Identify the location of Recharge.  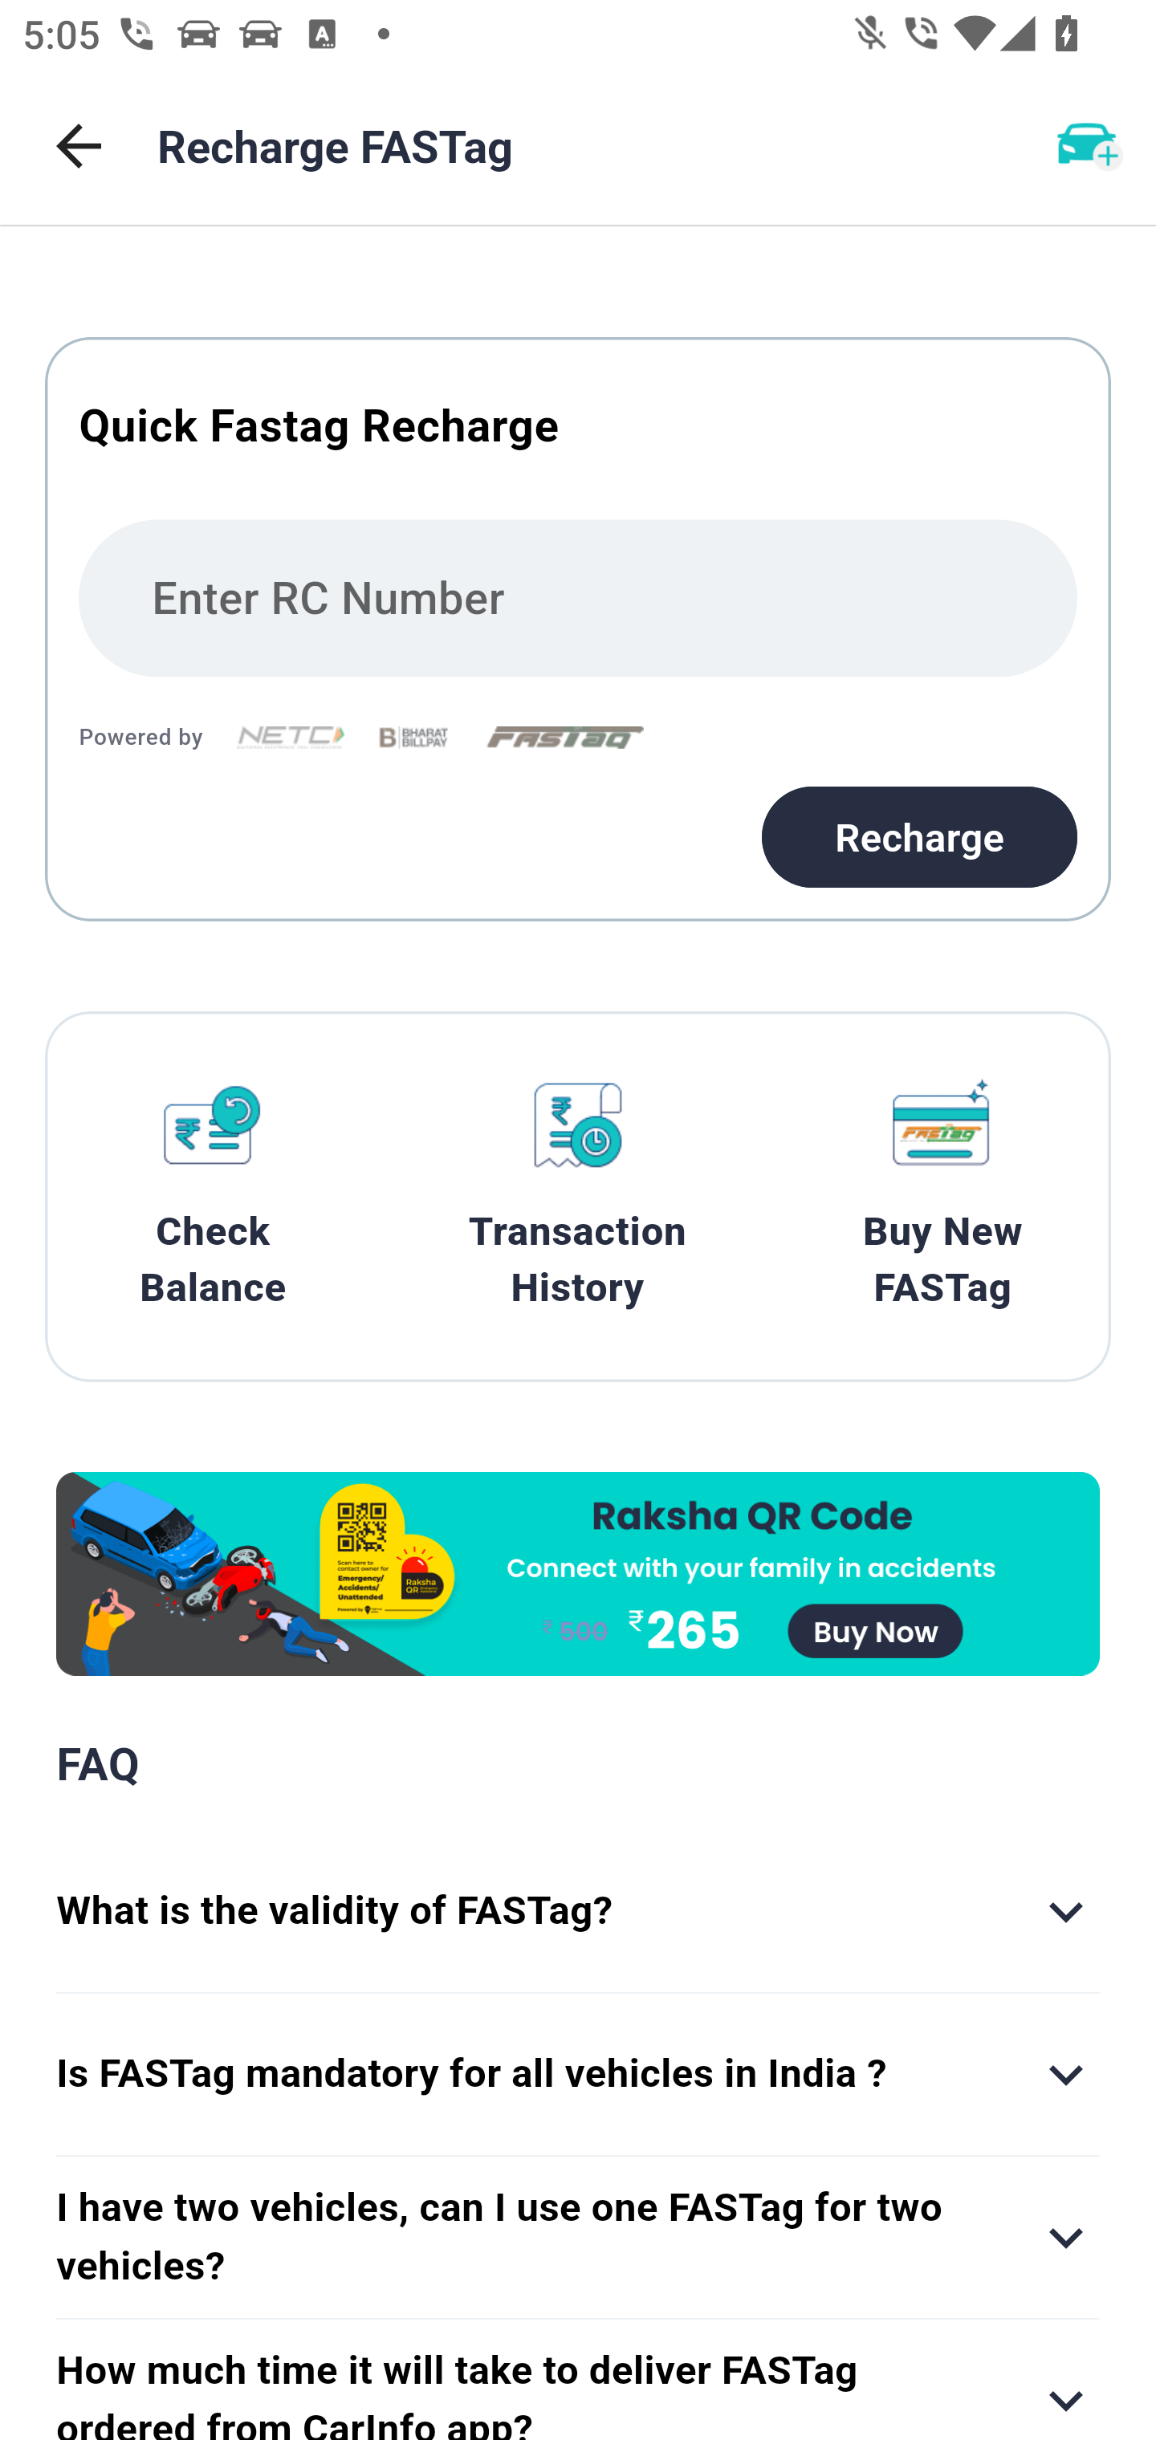
(578, 629).